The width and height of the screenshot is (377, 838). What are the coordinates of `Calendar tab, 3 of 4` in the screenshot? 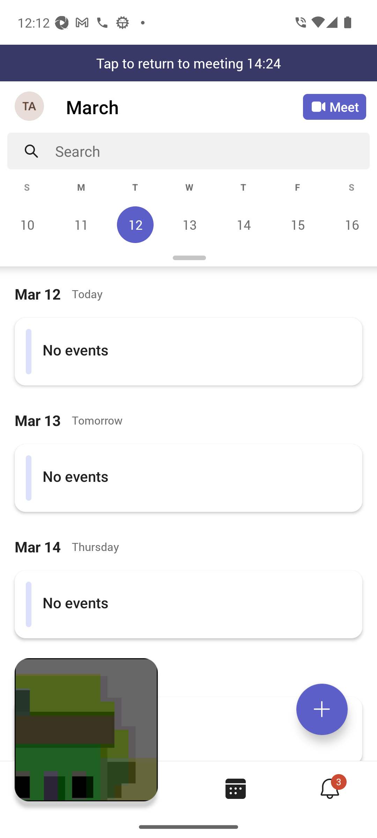 It's located at (235, 788).